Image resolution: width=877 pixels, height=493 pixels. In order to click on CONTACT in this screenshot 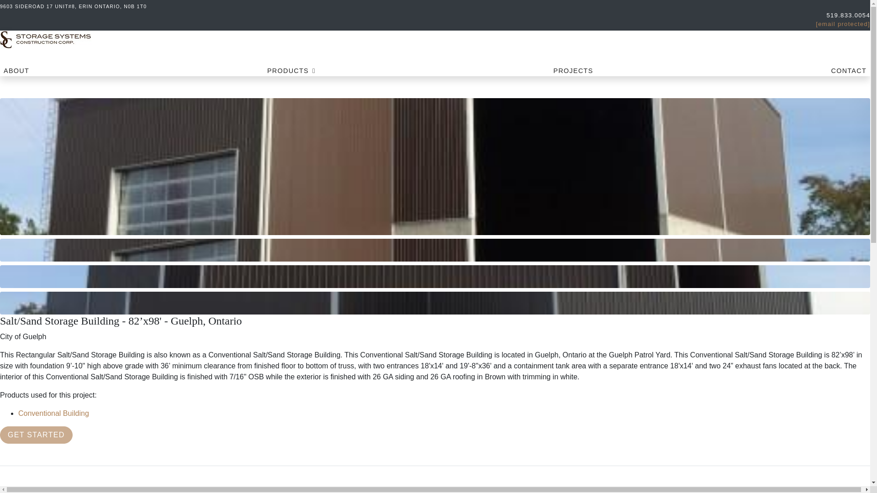, I will do `click(849, 71)`.